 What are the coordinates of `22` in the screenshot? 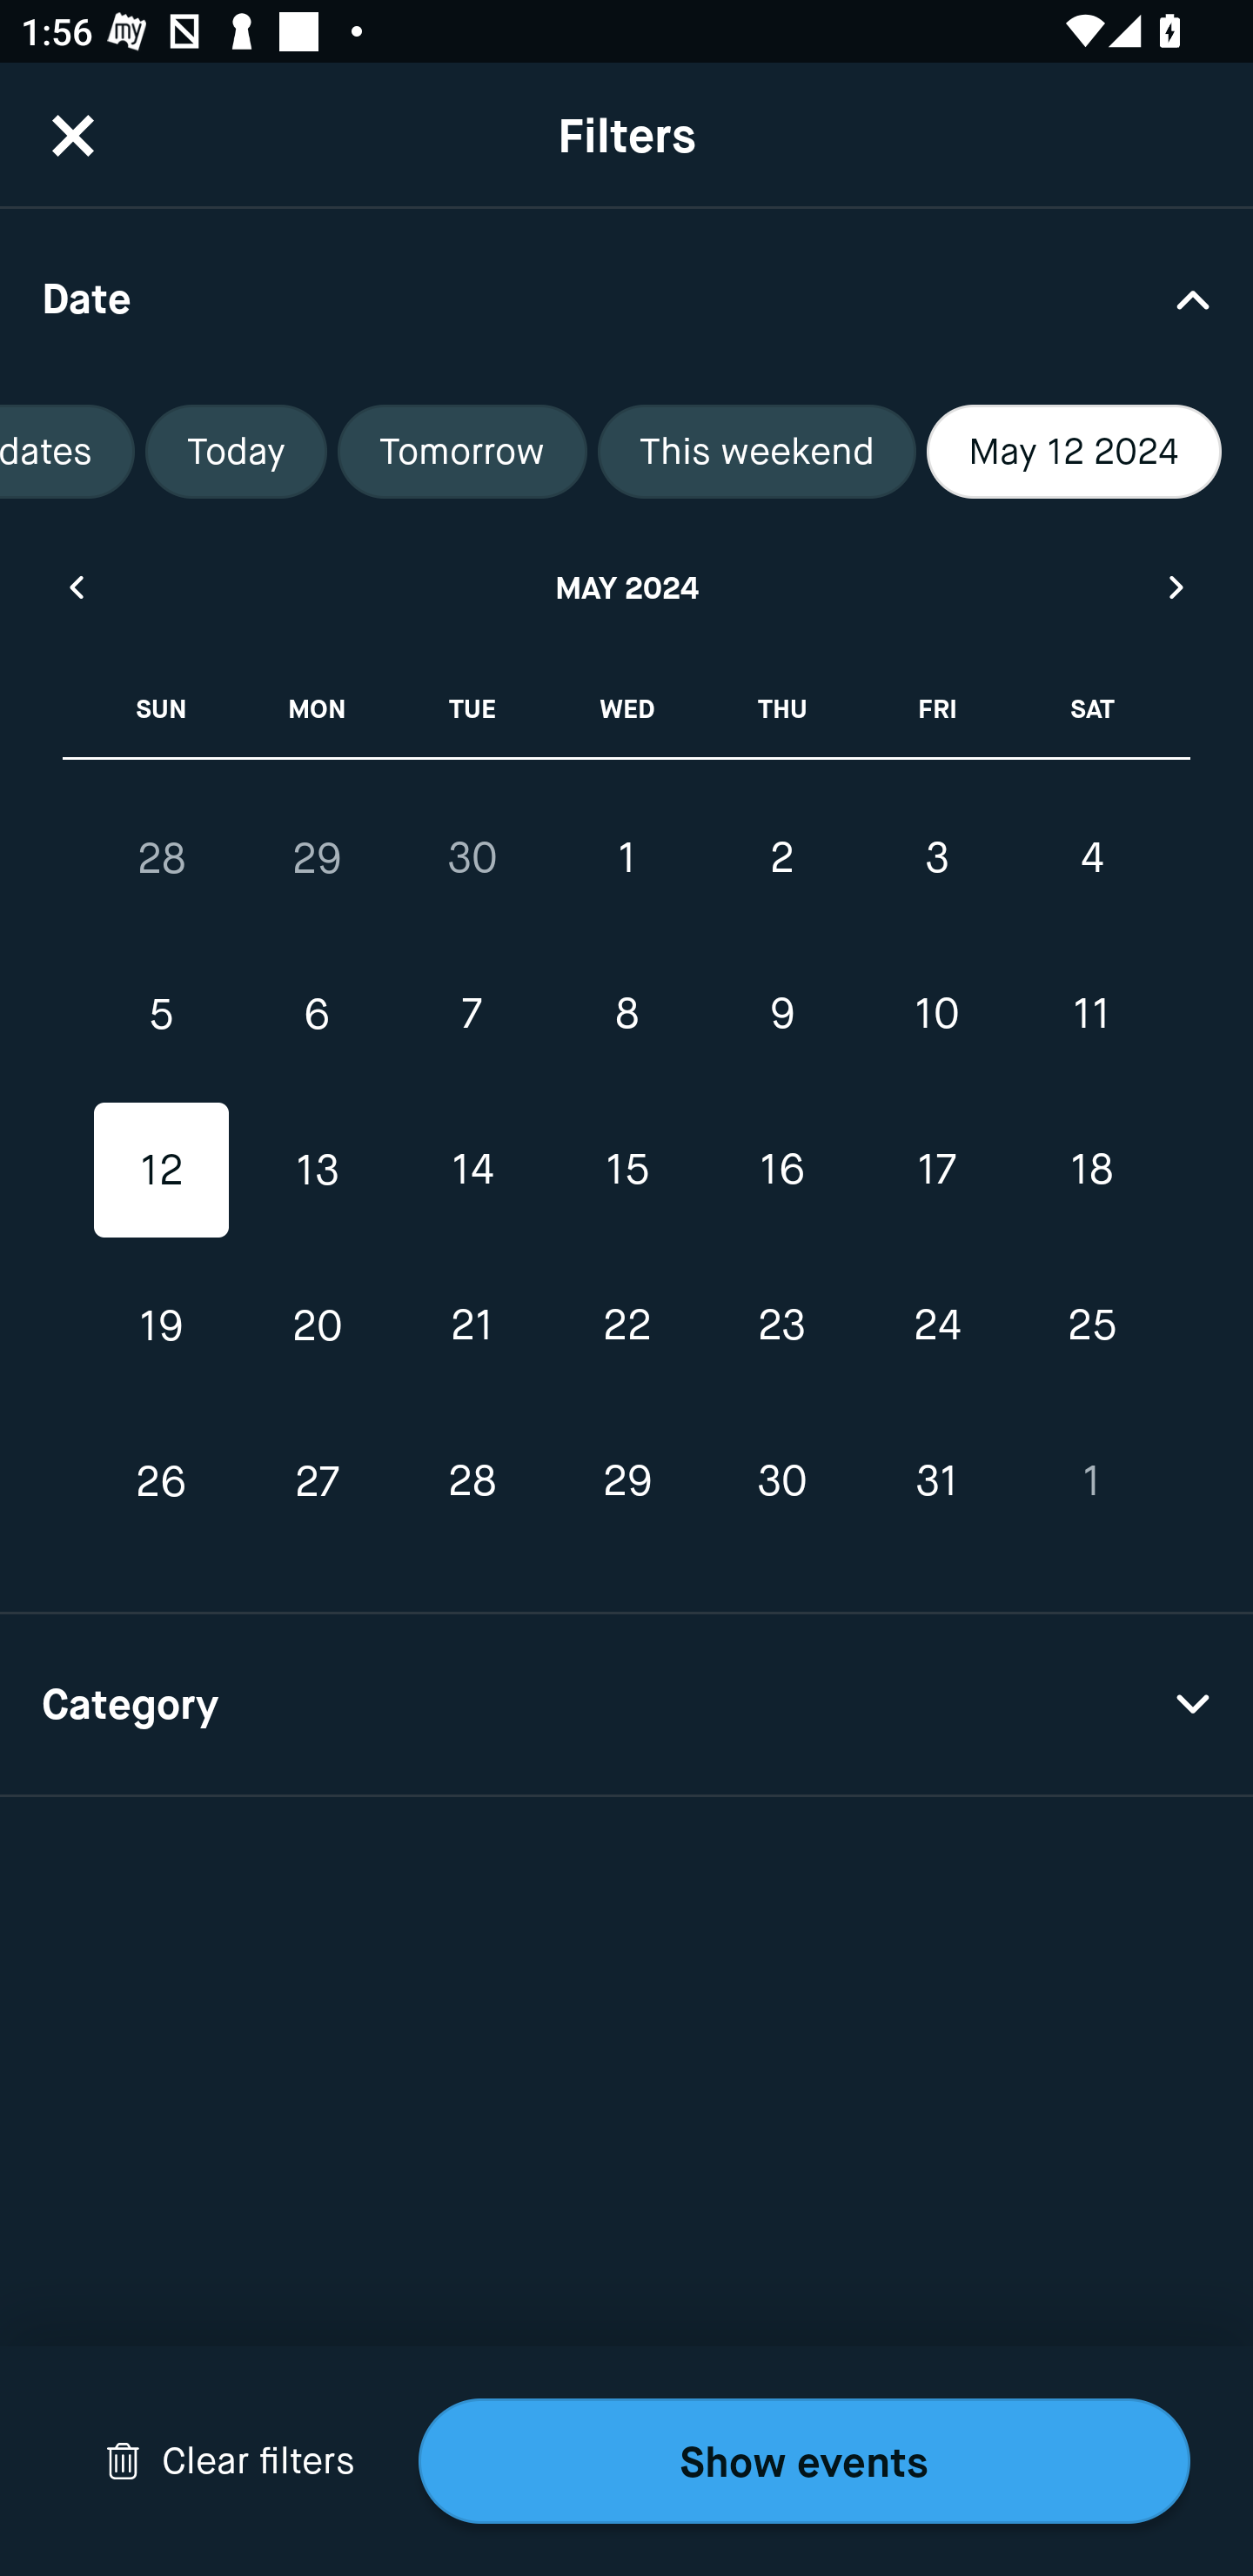 It's located at (626, 1325).